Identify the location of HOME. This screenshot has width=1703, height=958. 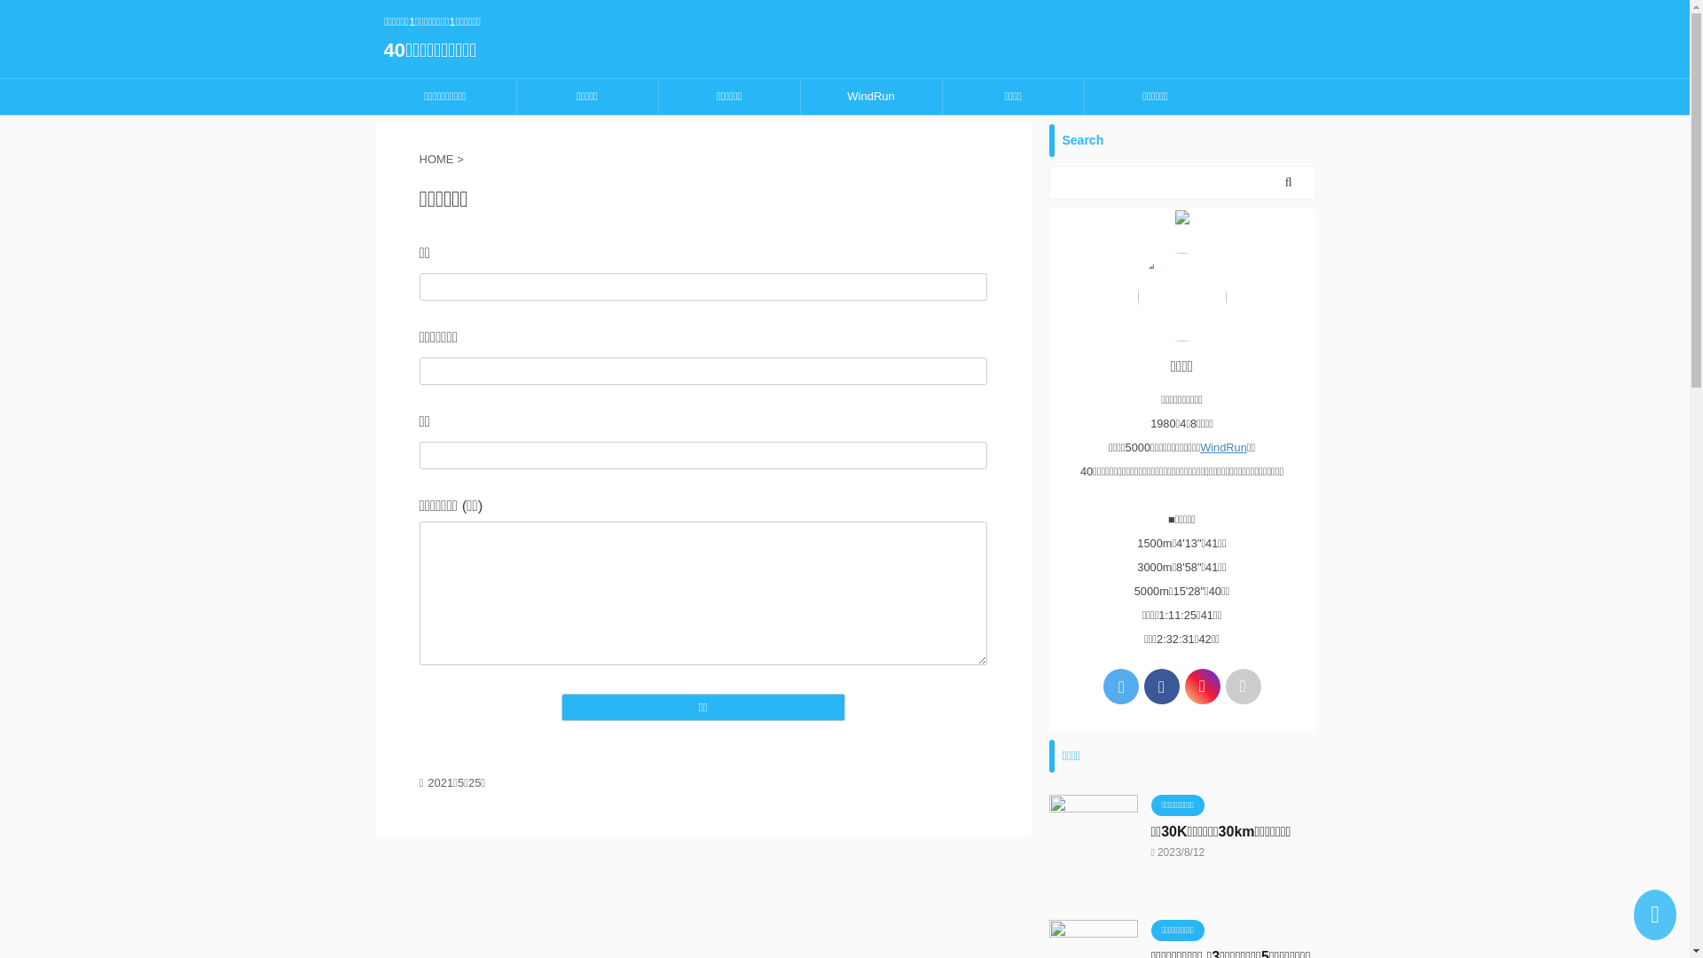
(438, 159).